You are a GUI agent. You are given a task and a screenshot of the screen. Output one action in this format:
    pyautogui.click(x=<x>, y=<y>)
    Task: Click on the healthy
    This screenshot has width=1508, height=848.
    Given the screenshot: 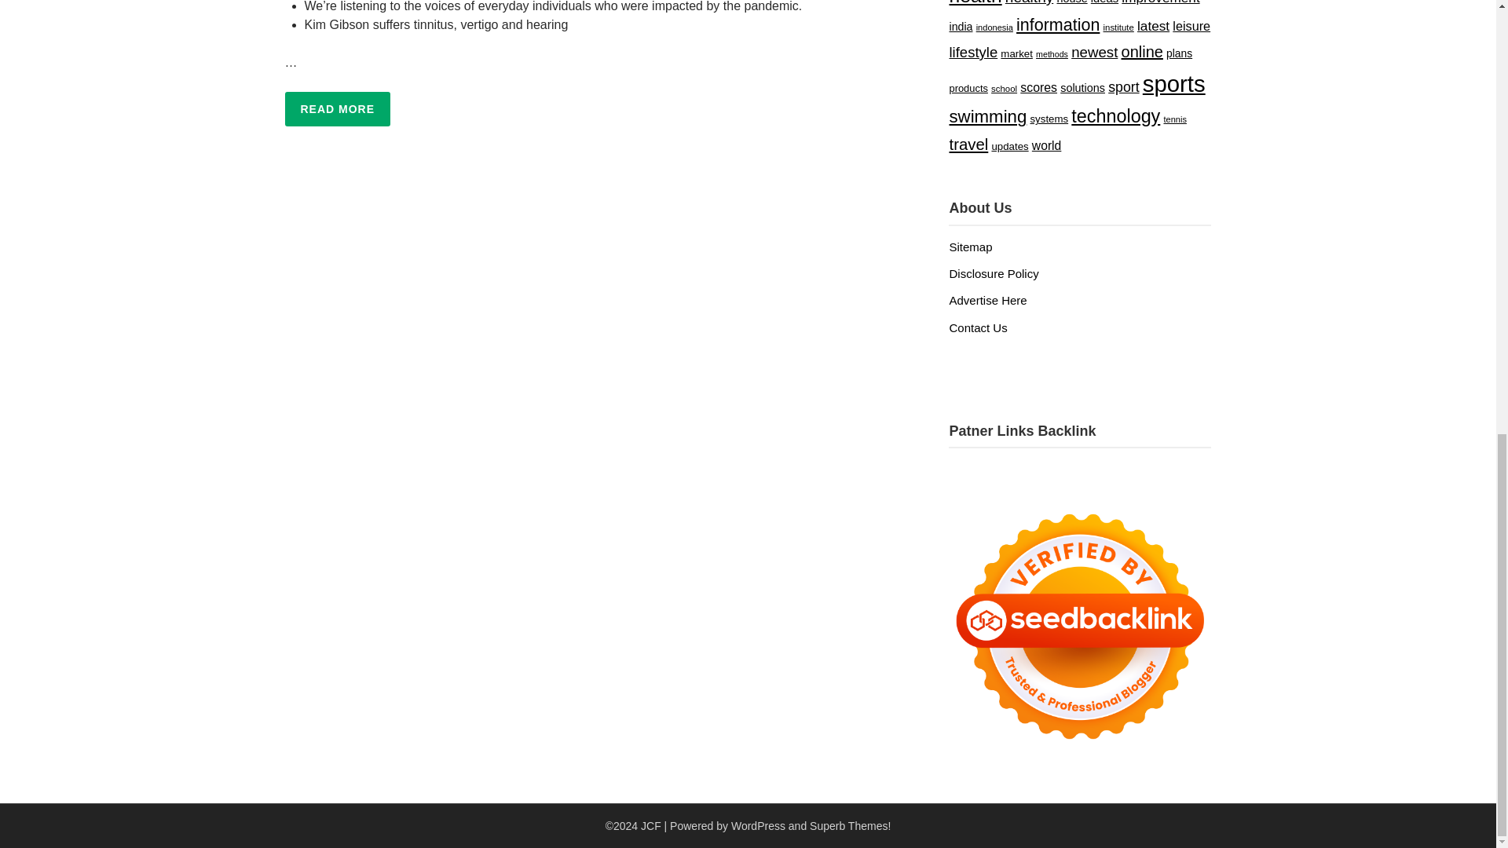 What is the action you would take?
    pyautogui.click(x=1029, y=2)
    